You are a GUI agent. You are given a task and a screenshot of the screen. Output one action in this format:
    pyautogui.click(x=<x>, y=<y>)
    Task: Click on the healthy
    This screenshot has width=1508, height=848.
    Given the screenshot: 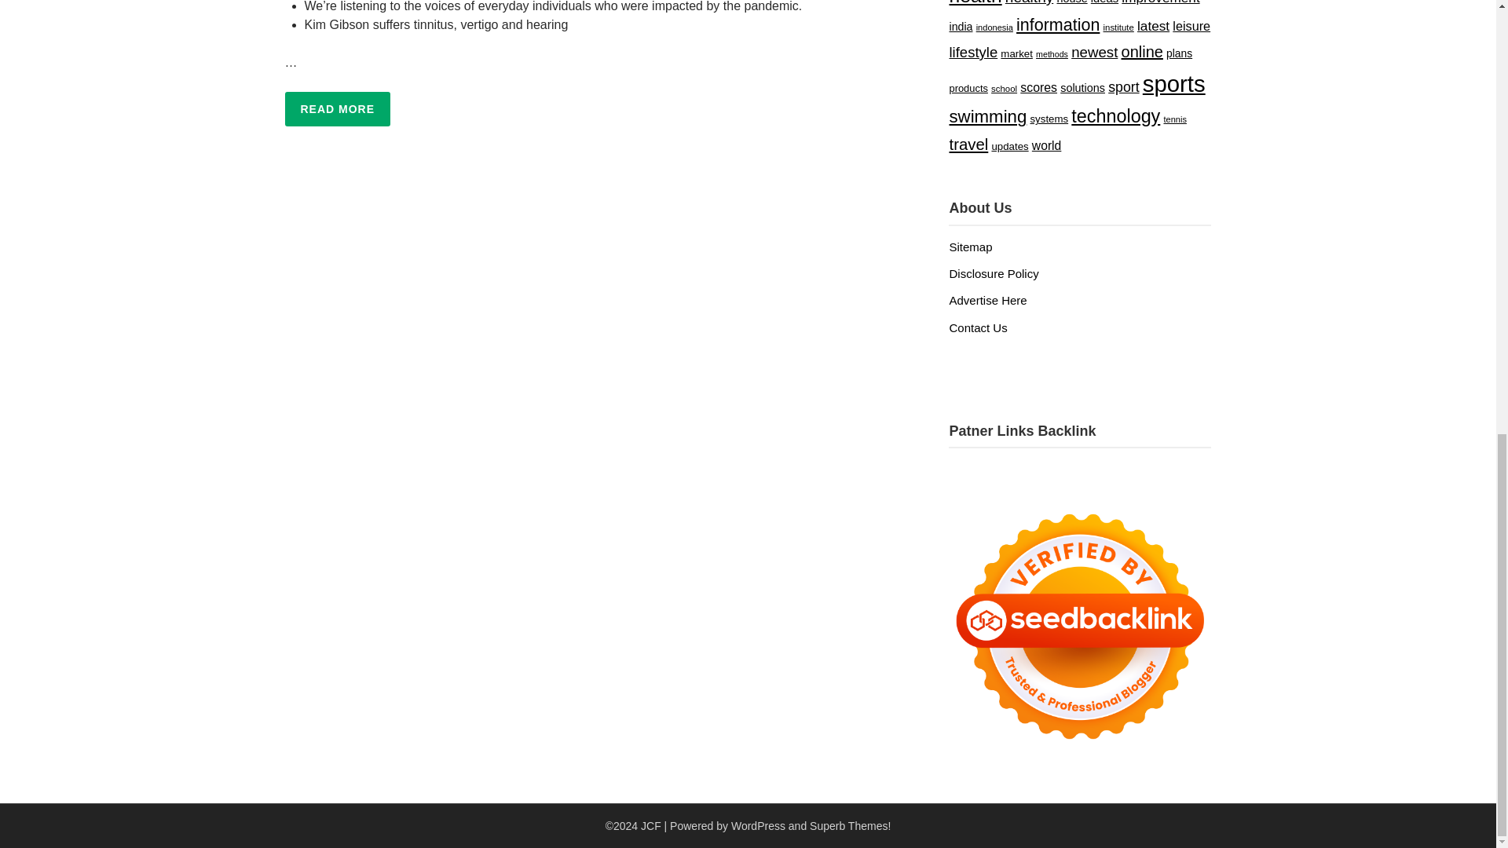 What is the action you would take?
    pyautogui.click(x=1029, y=2)
    